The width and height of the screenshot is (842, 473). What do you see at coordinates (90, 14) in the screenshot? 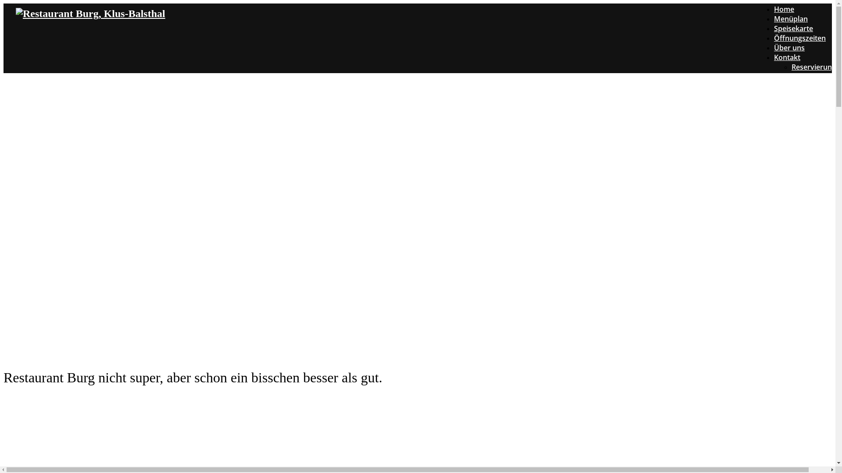
I see `Restaurant Burg, Klus-Balsthal` at bounding box center [90, 14].